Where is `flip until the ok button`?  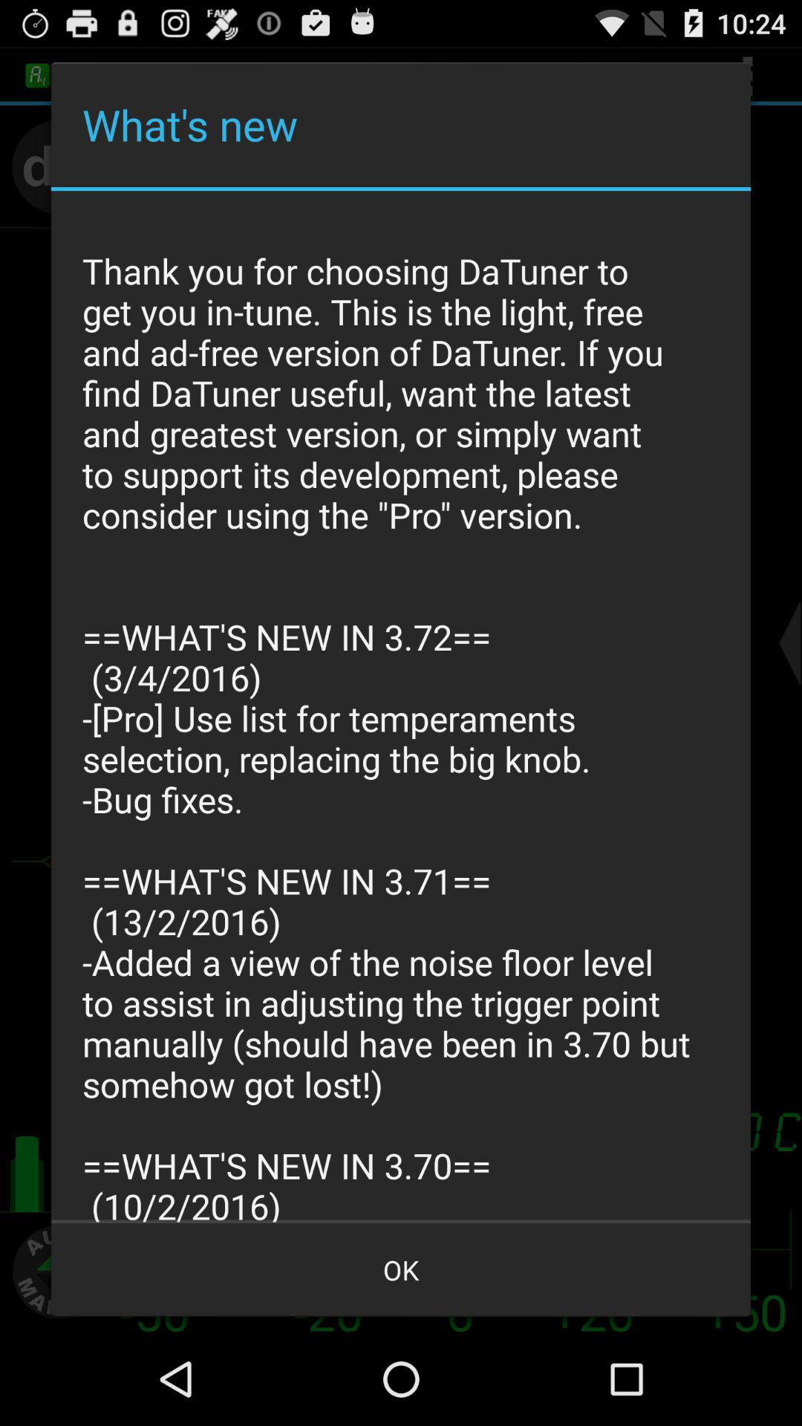 flip until the ok button is located at coordinates (401, 1270).